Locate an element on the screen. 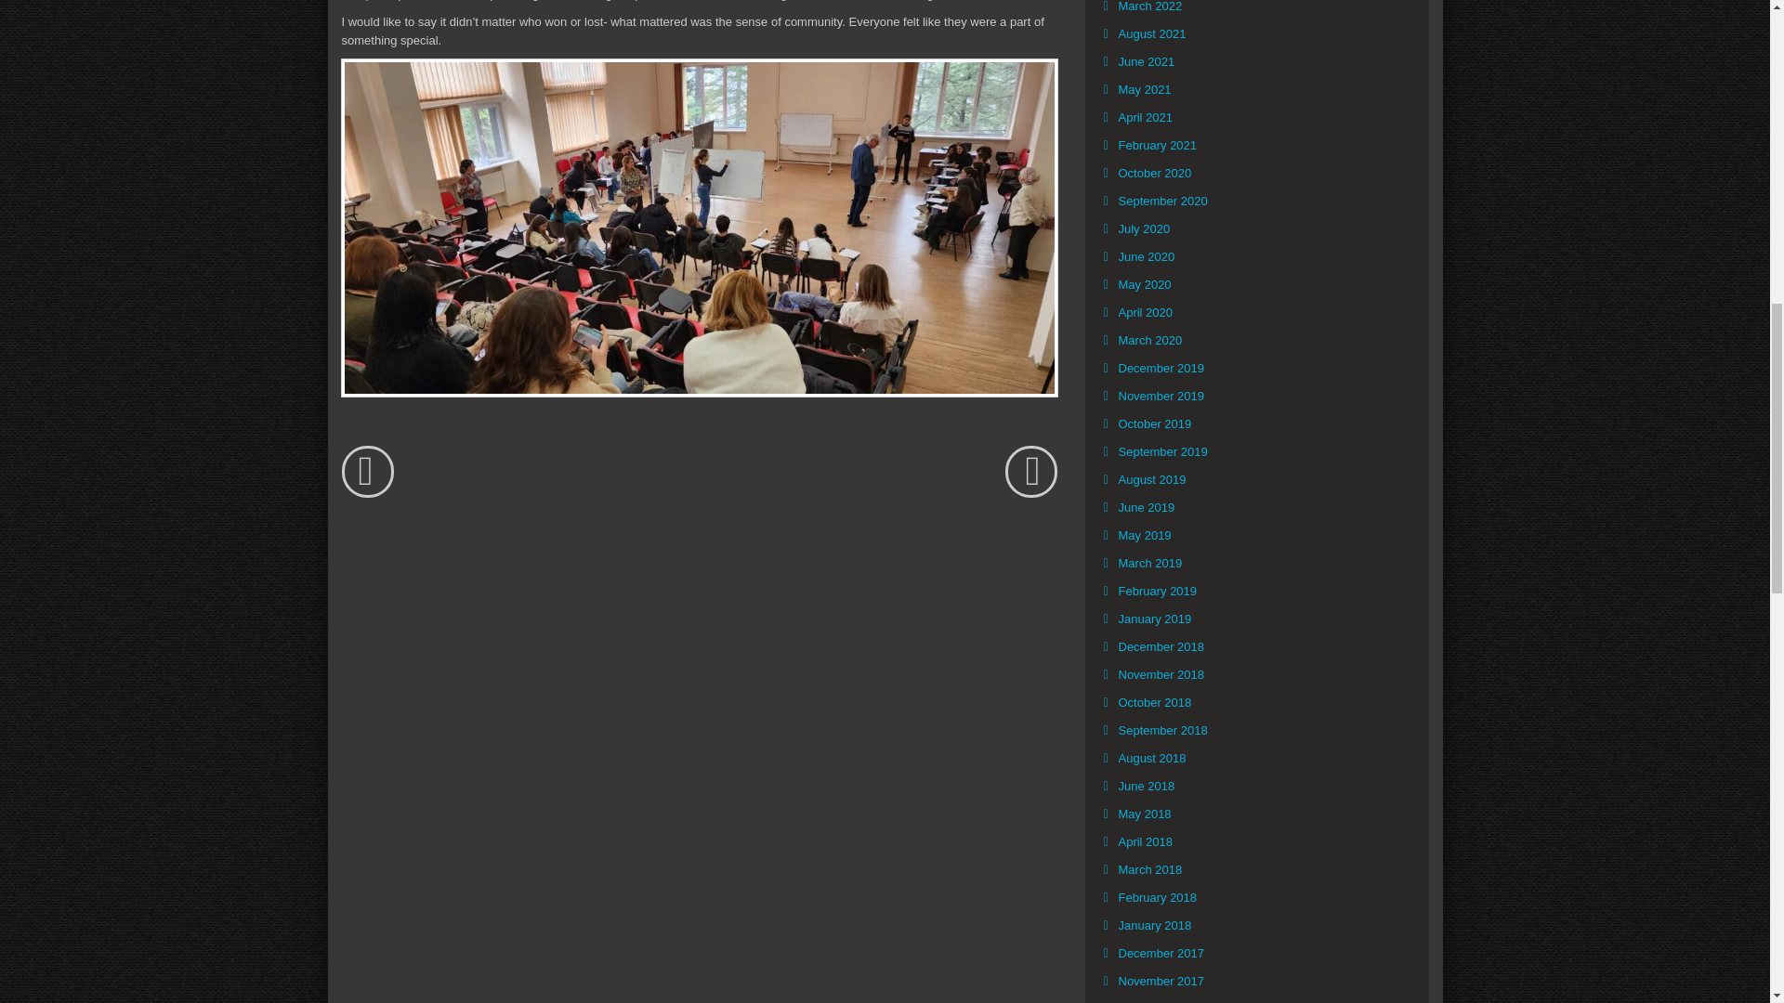 This screenshot has width=1784, height=1003. May 2021 is located at coordinates (1145, 89).